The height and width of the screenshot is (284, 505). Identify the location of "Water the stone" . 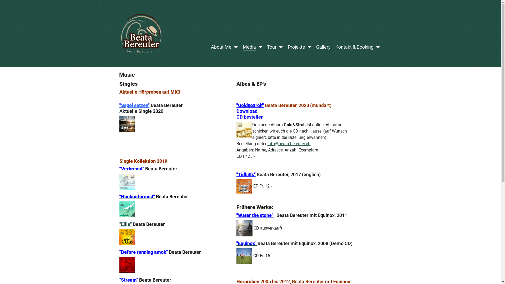
(255, 215).